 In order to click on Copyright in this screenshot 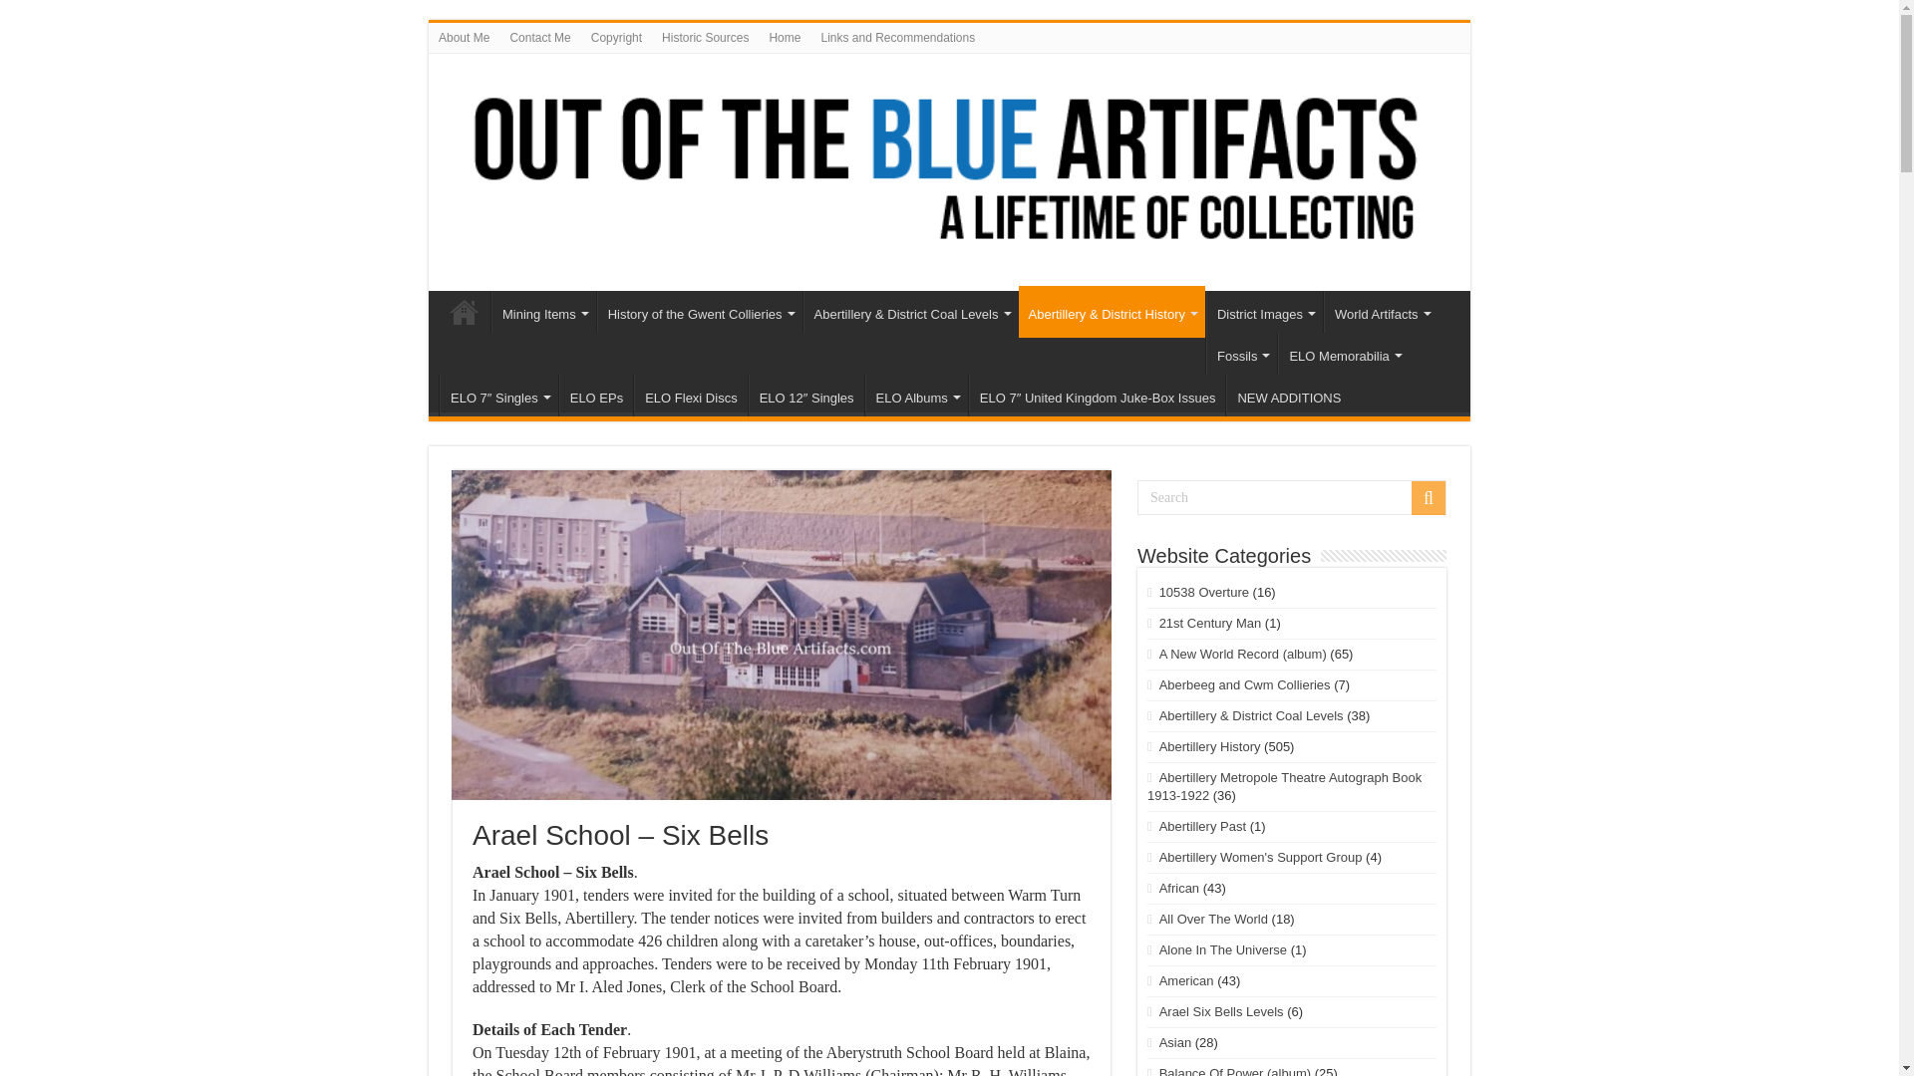, I will do `click(616, 37)`.